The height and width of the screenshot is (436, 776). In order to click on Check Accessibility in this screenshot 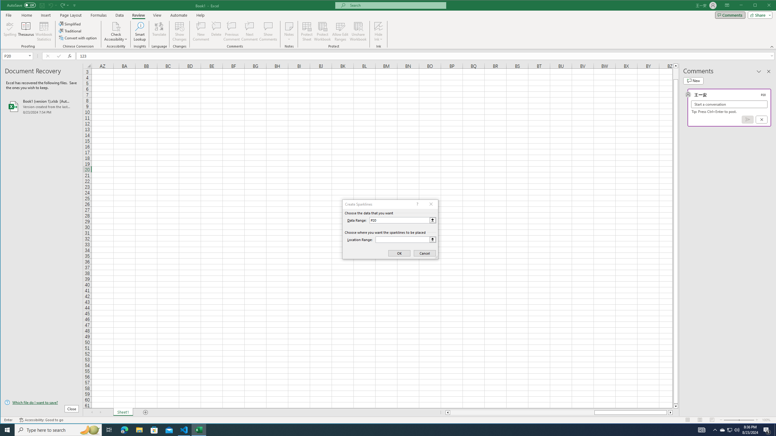, I will do `click(116, 31)`.